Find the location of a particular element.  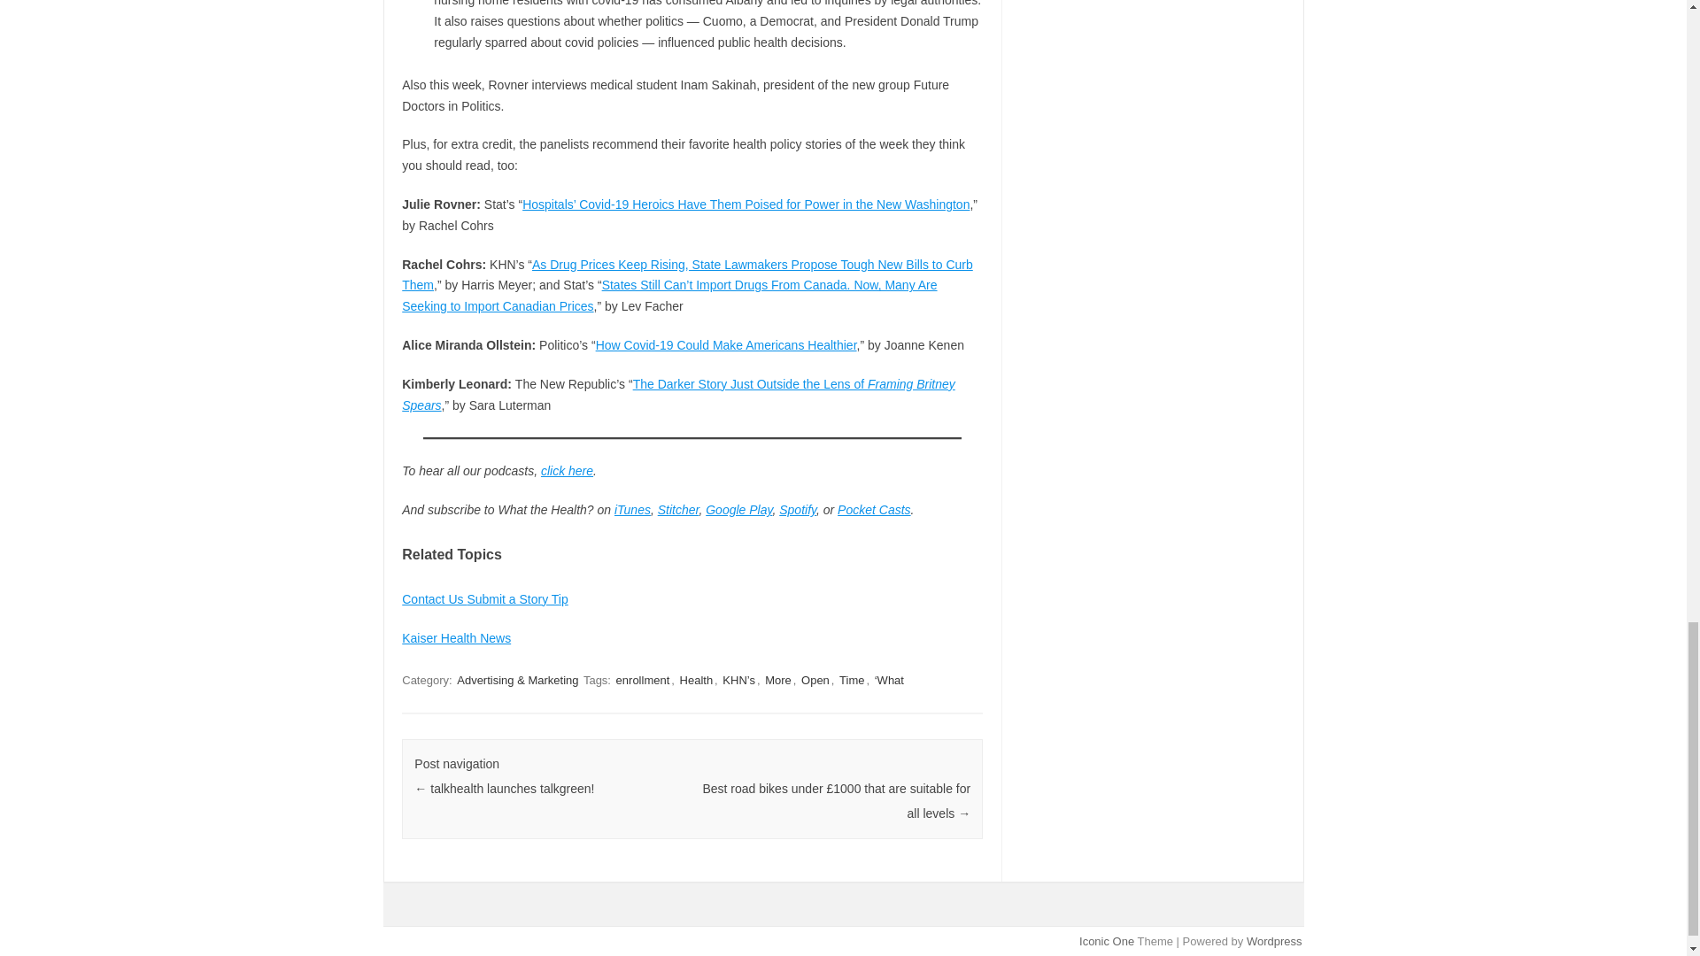

Health is located at coordinates (697, 680).